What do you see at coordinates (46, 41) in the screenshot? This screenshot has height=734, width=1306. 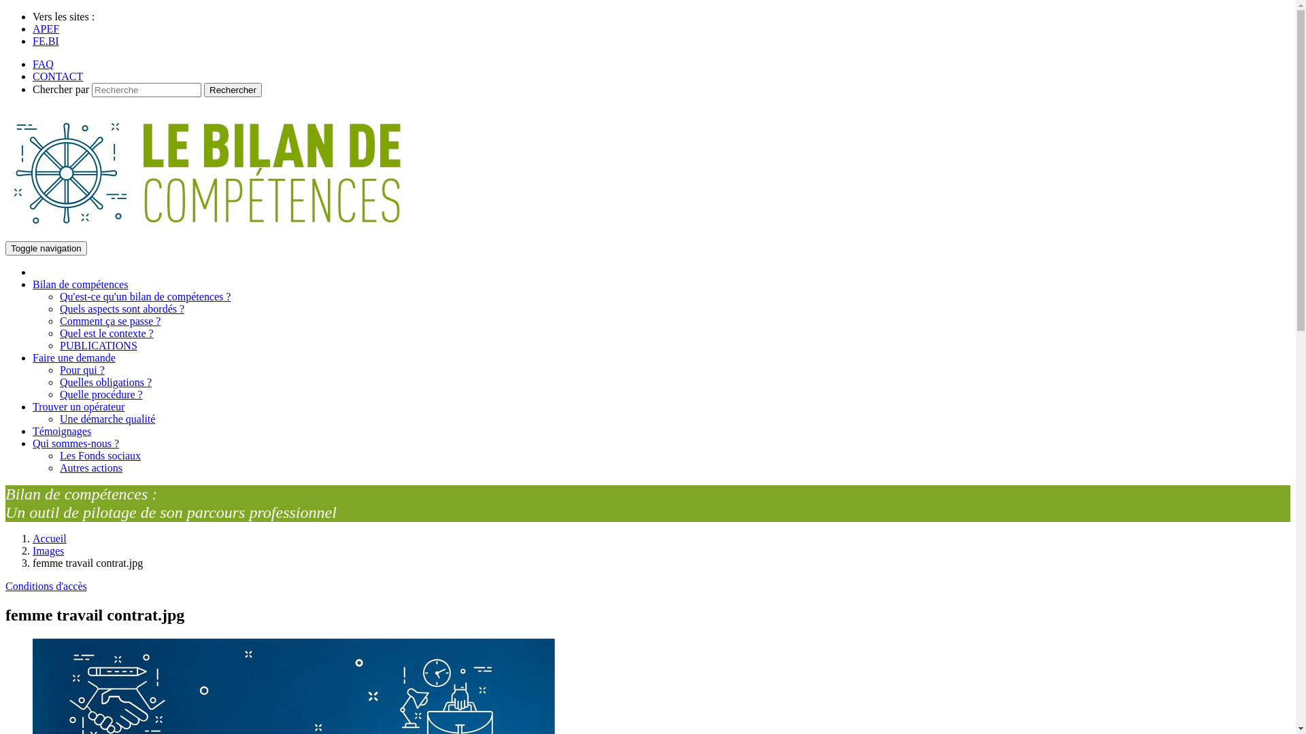 I see `FE.BI` at bounding box center [46, 41].